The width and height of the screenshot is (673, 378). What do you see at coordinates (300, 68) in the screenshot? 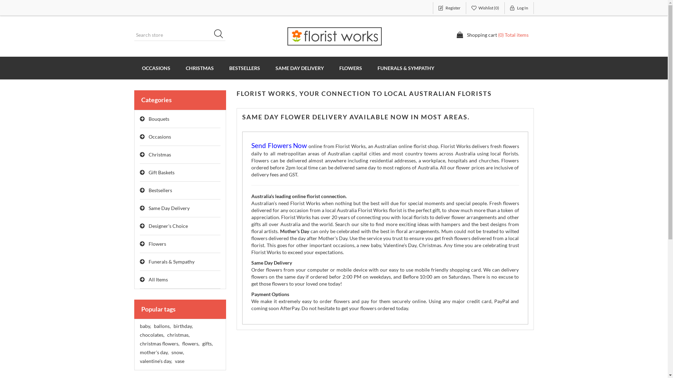
I see `SAME DAY DELIVERY` at bounding box center [300, 68].